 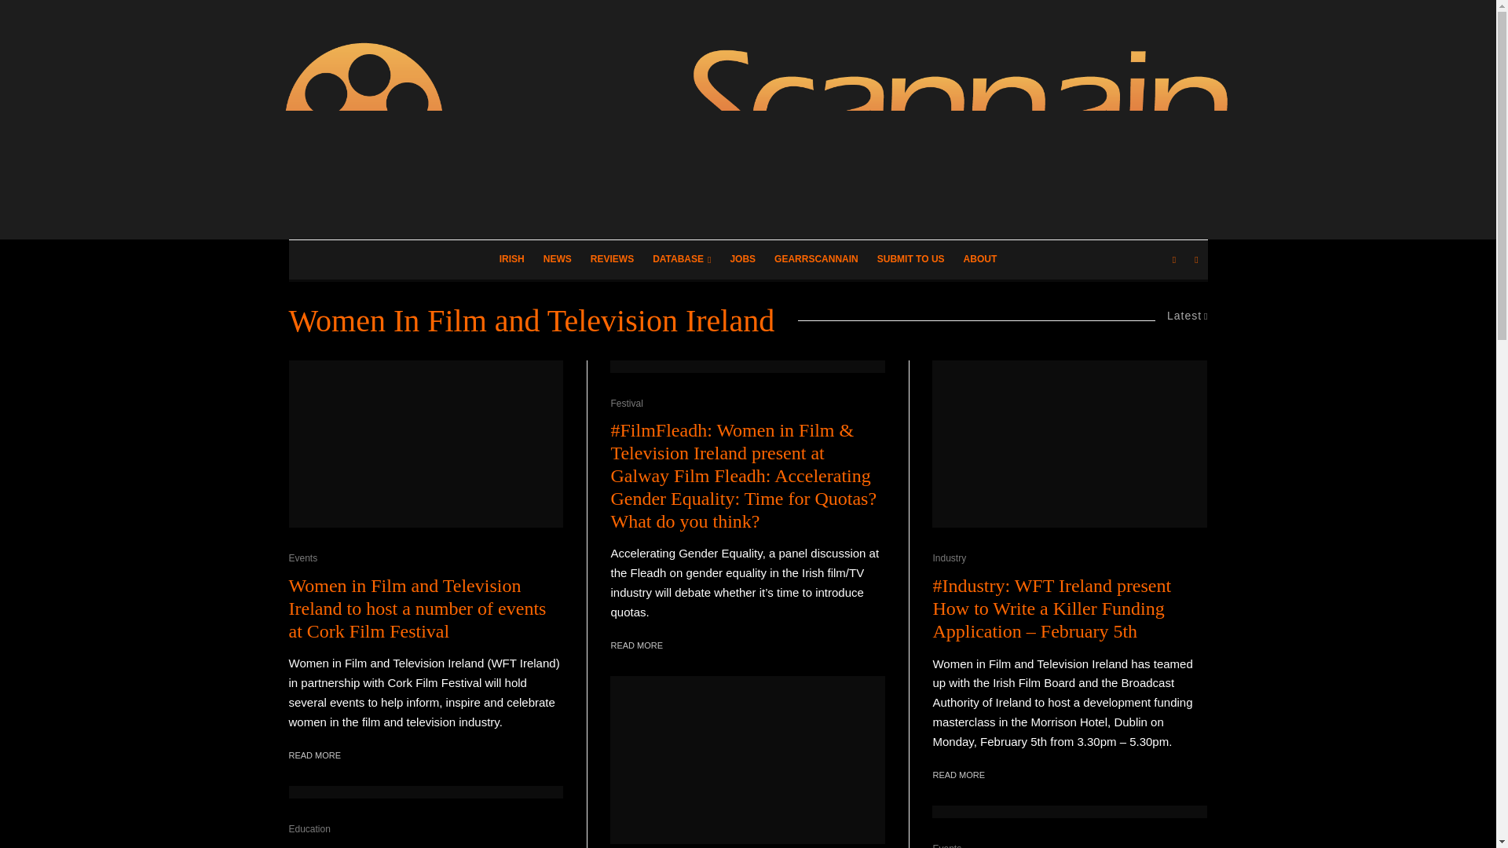 I want to click on NEWS, so click(x=557, y=259).